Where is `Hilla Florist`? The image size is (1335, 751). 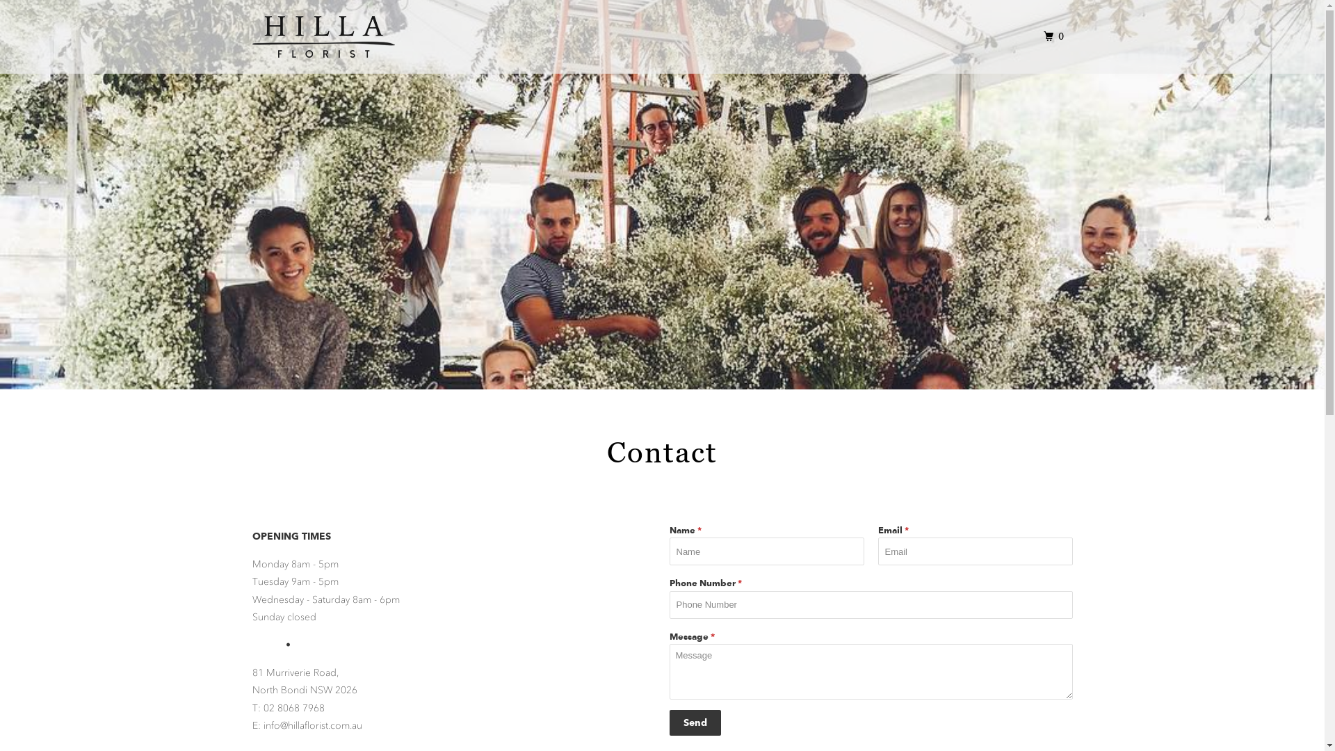 Hilla Florist is located at coordinates (323, 37).